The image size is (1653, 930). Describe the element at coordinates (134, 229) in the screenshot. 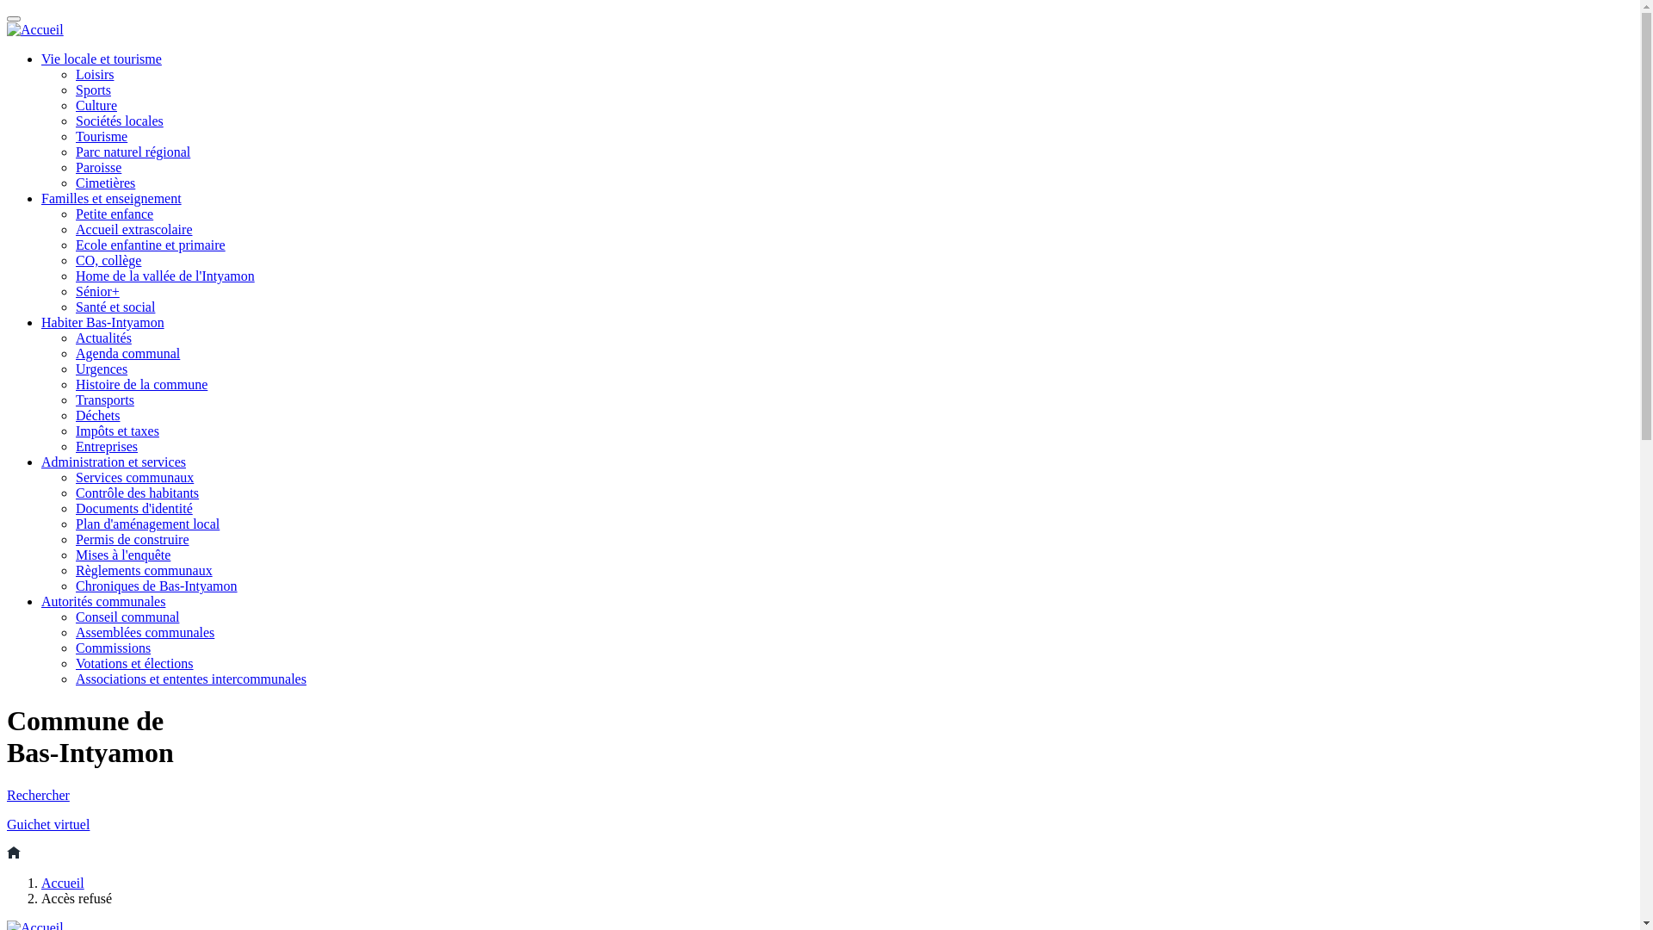

I see `Accueil extrascolaire` at that location.